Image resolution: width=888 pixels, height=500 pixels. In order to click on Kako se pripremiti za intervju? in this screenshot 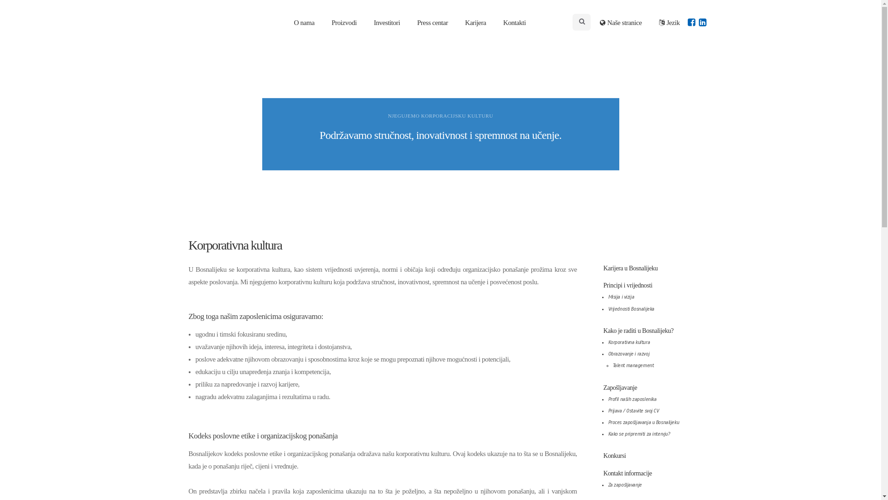, I will do `click(639, 434)`.